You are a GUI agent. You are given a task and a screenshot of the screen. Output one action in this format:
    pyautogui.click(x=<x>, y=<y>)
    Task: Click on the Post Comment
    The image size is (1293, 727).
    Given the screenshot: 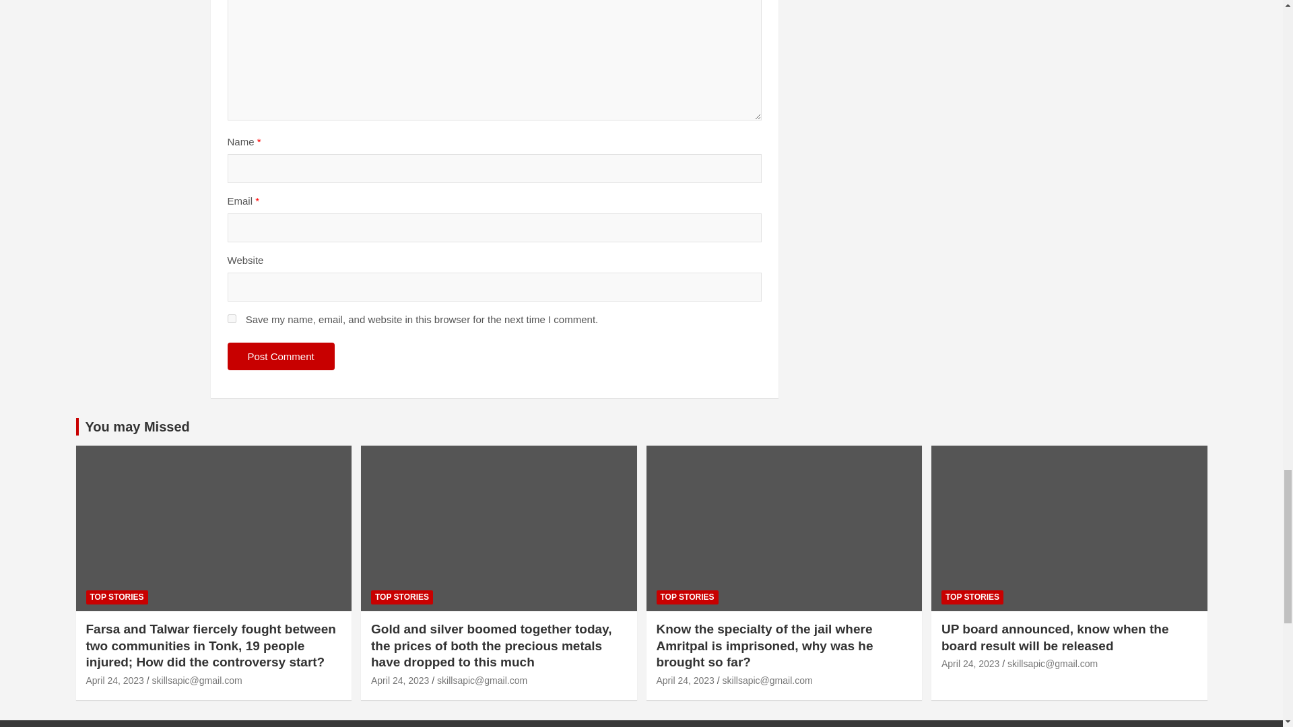 What is the action you would take?
    pyautogui.click(x=281, y=355)
    